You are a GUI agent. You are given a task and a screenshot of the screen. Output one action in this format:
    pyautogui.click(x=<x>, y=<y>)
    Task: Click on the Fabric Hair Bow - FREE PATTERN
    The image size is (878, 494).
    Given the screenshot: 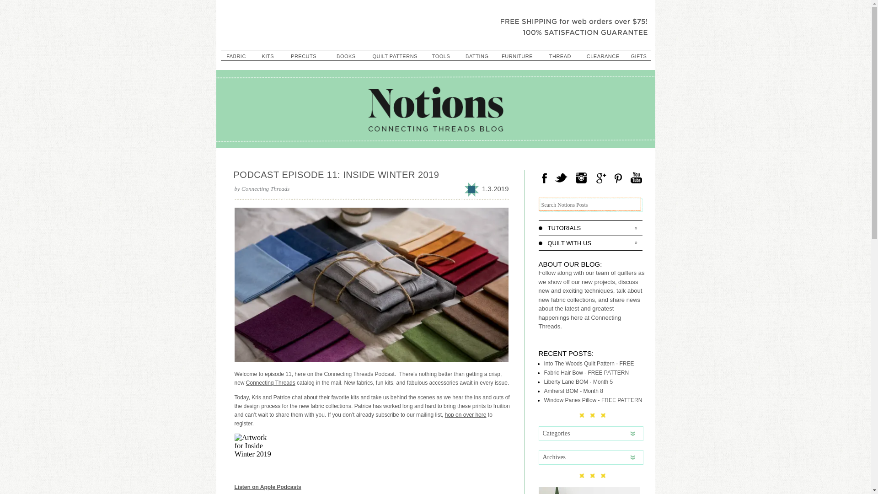 What is the action you would take?
    pyautogui.click(x=587, y=372)
    